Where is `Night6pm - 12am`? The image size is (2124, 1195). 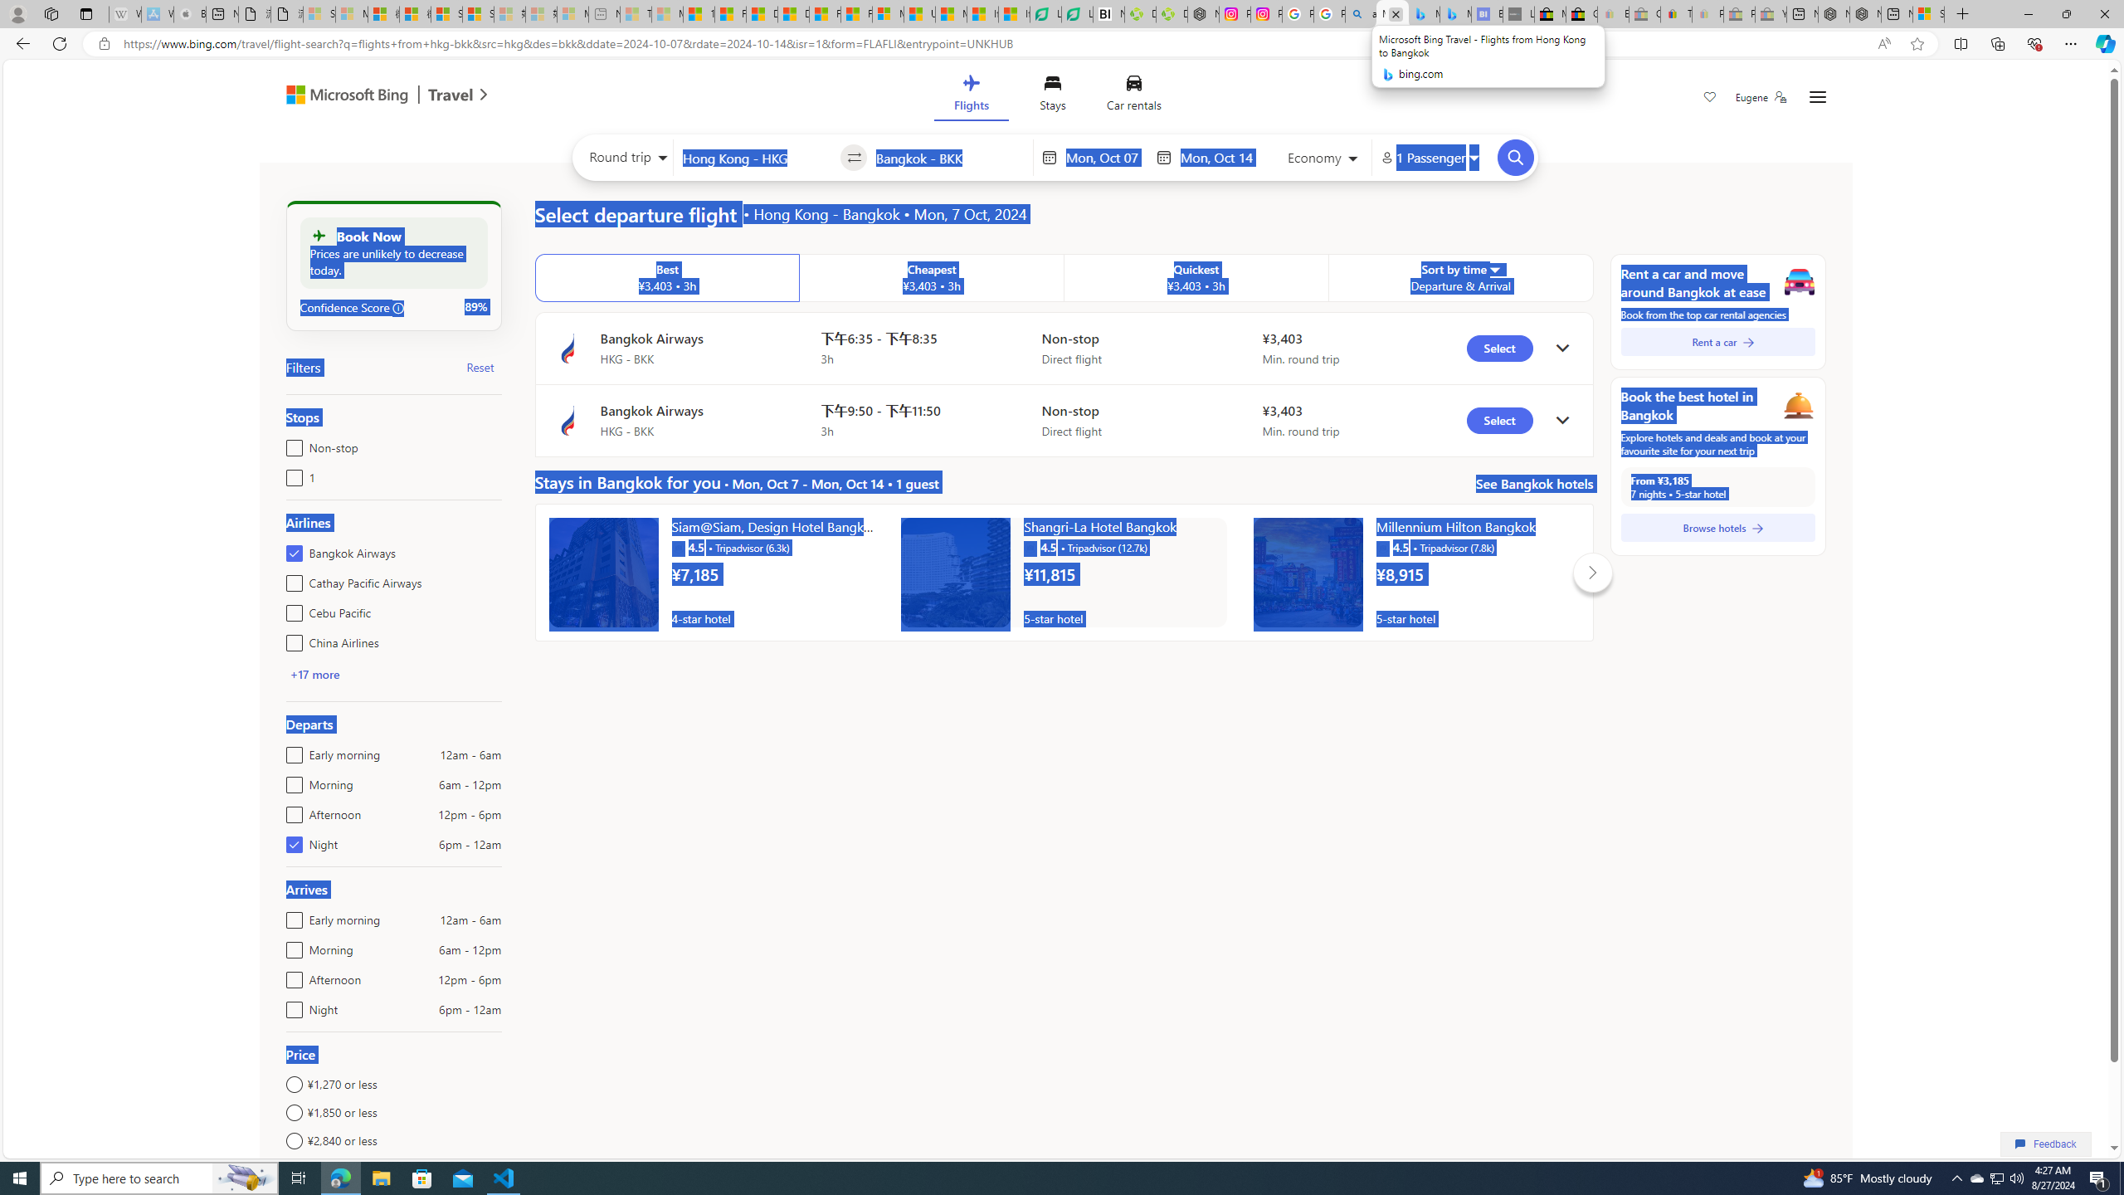
Night6pm - 12am is located at coordinates (290, 1006).